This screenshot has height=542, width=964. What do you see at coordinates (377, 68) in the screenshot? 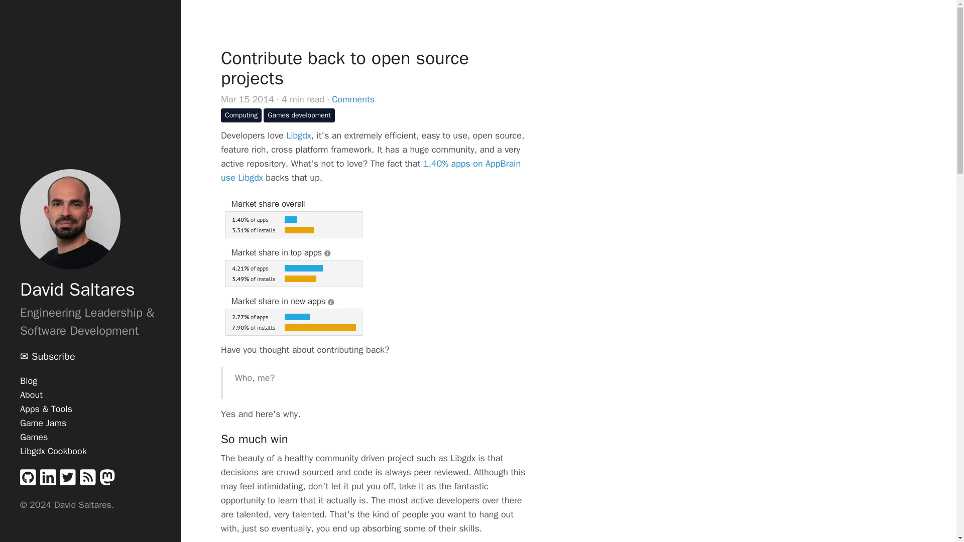
I see `Contribute back to open source projects` at bounding box center [377, 68].